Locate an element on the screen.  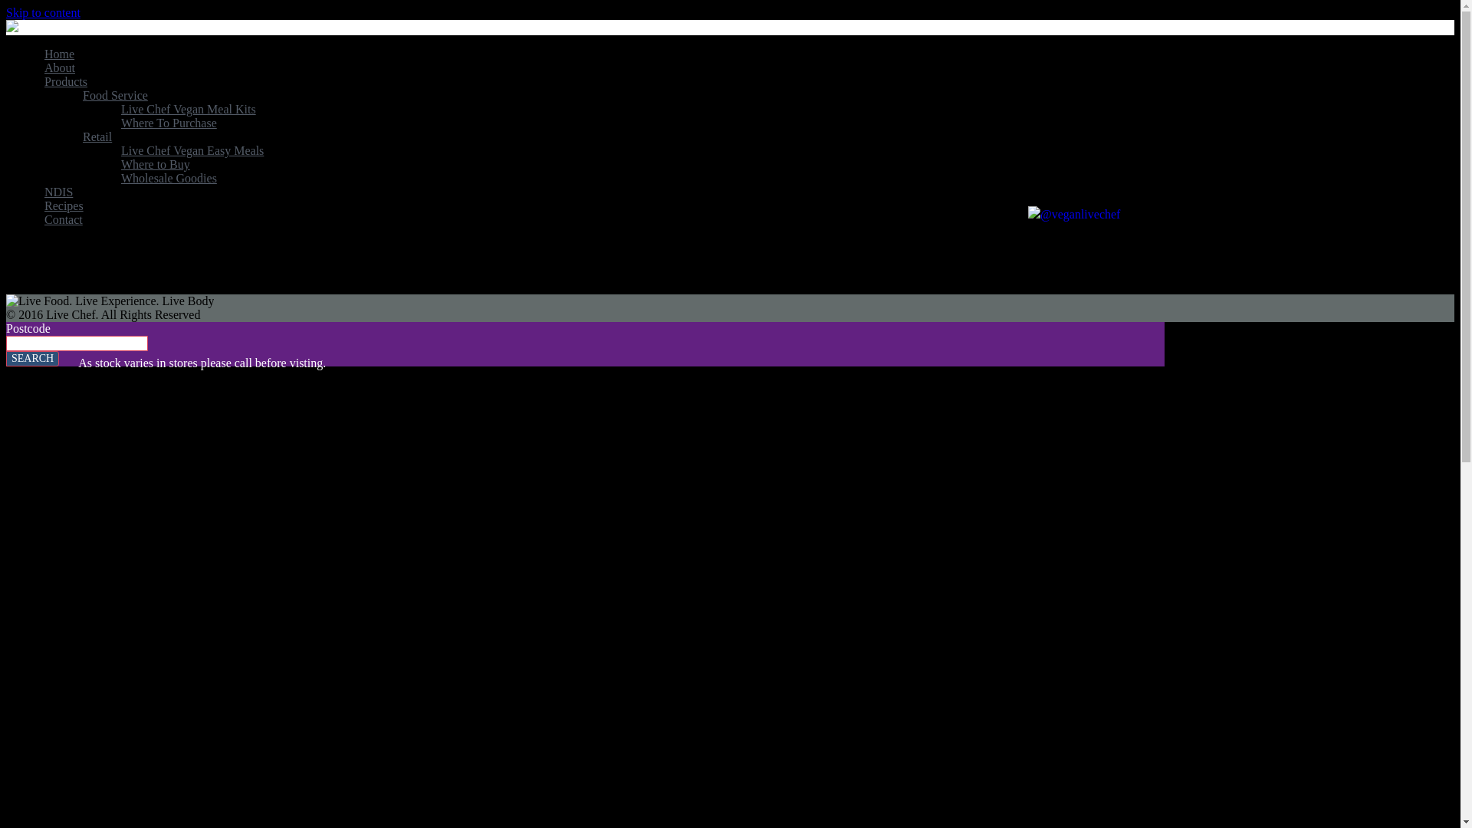
Where to Buy is located at coordinates (156, 164).